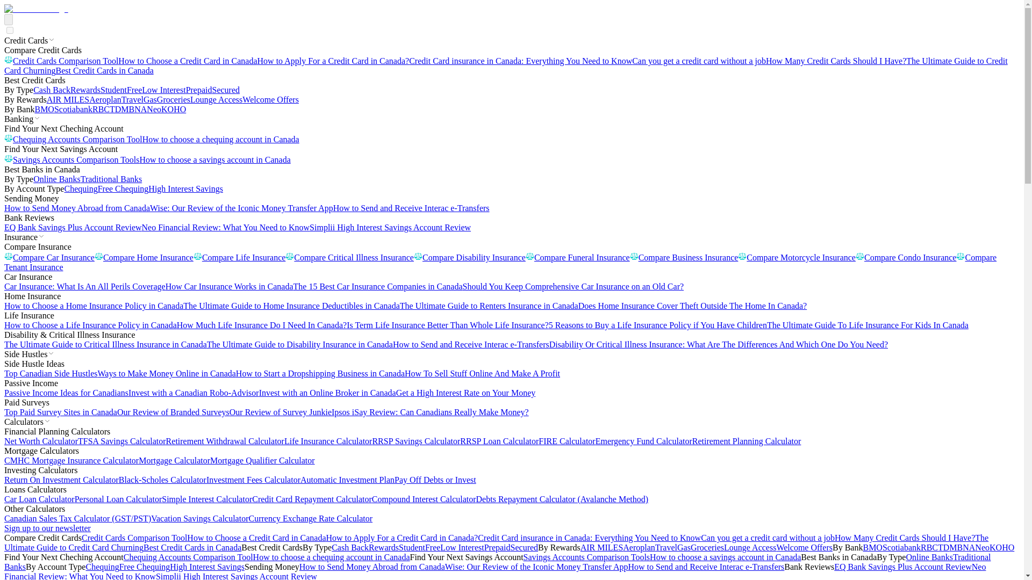 The width and height of the screenshot is (1032, 580). I want to click on Free, so click(134, 90).